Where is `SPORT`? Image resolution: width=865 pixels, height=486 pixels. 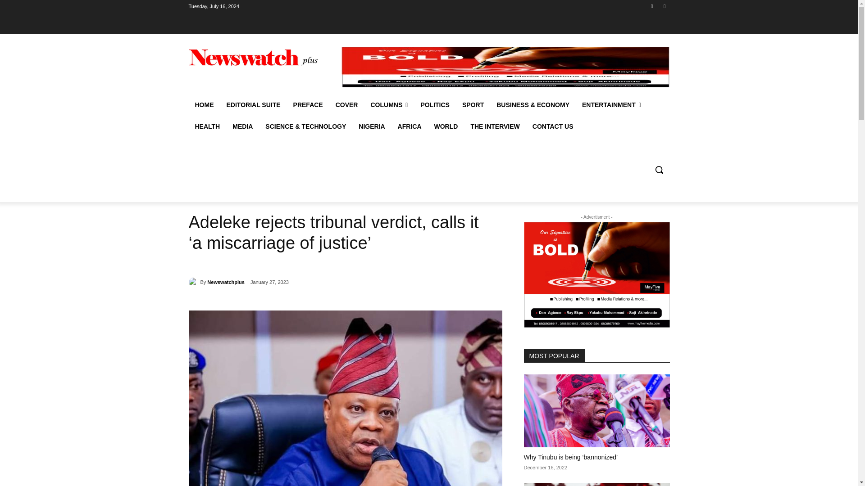
SPORT is located at coordinates (473, 105).